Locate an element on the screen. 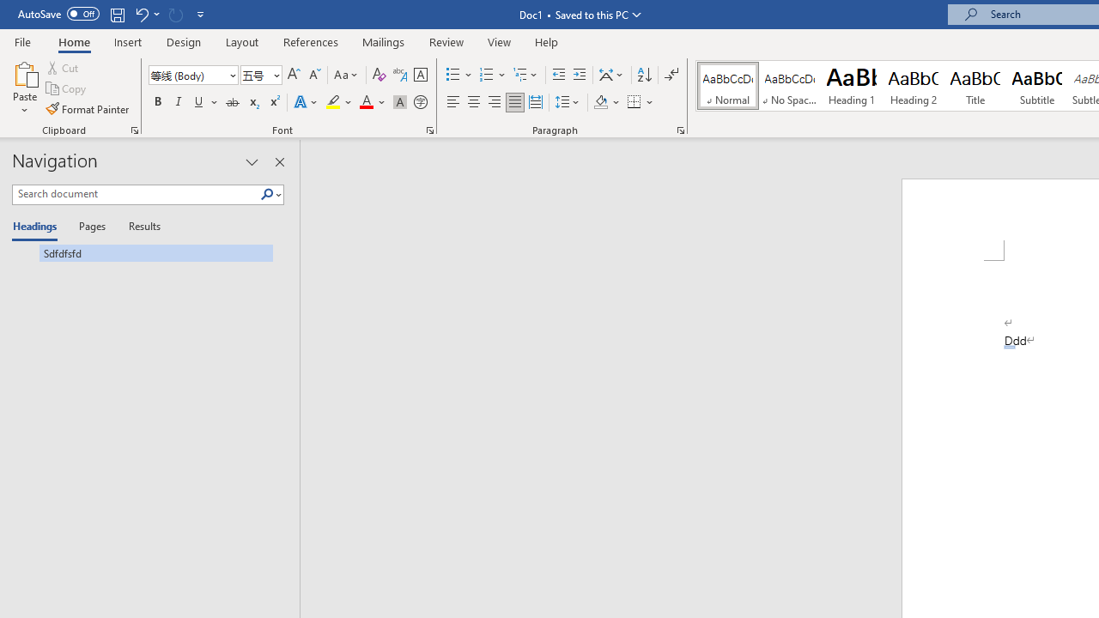 Image resolution: width=1099 pixels, height=618 pixels. Enclose Characters... is located at coordinates (420, 103).